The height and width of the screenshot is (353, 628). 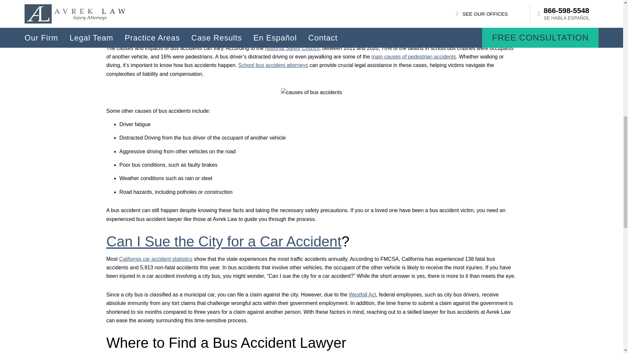 What do you see at coordinates (251, 4) in the screenshot?
I see `atista` at bounding box center [251, 4].